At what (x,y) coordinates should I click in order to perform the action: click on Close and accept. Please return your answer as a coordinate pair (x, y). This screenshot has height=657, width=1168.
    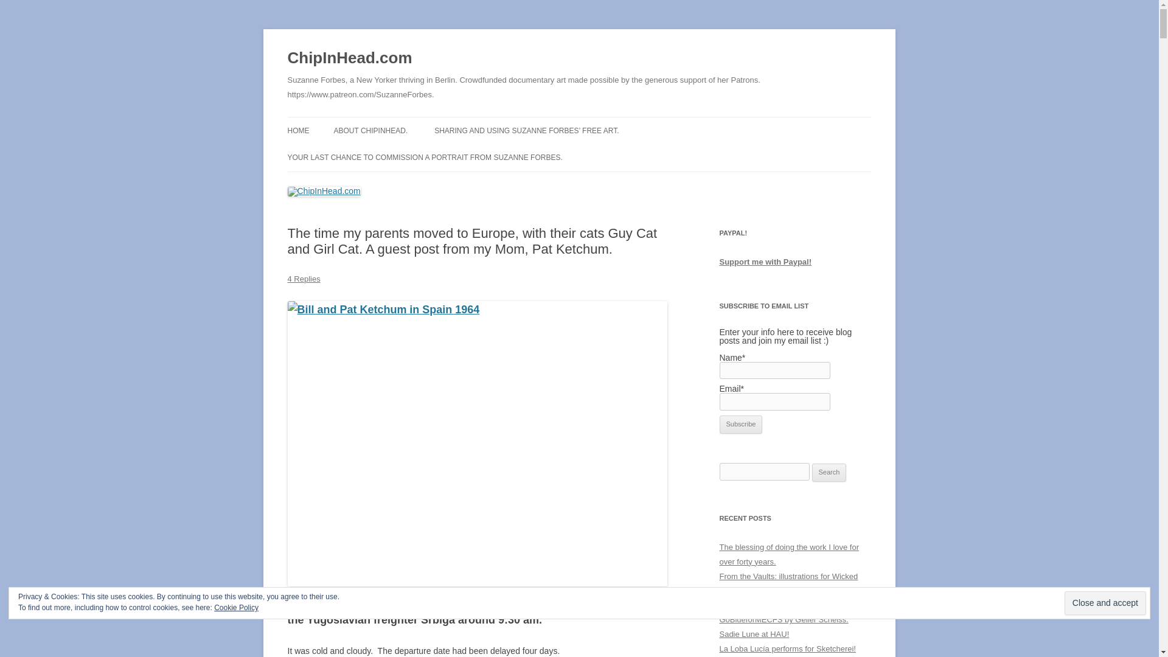
    Looking at the image, I should click on (1105, 603).